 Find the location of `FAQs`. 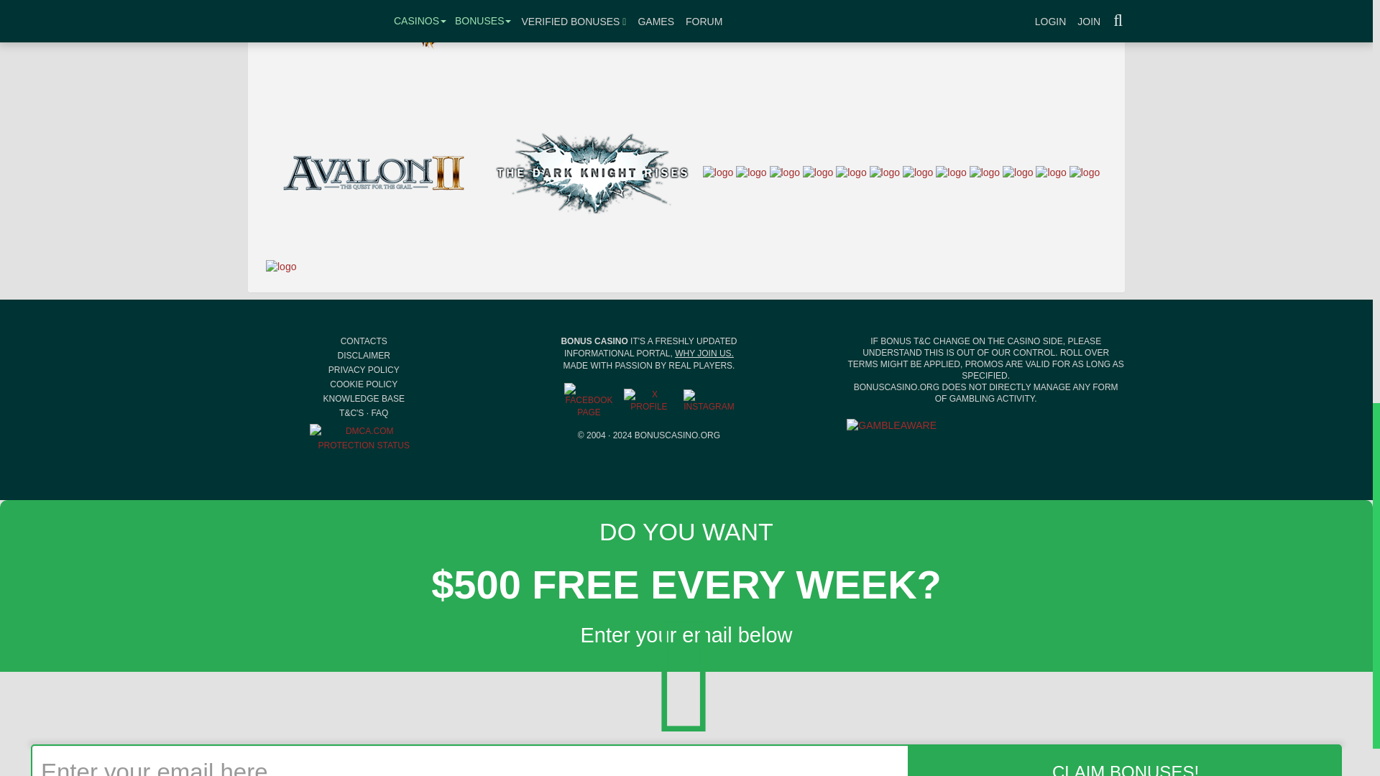

FAQs is located at coordinates (379, 413).